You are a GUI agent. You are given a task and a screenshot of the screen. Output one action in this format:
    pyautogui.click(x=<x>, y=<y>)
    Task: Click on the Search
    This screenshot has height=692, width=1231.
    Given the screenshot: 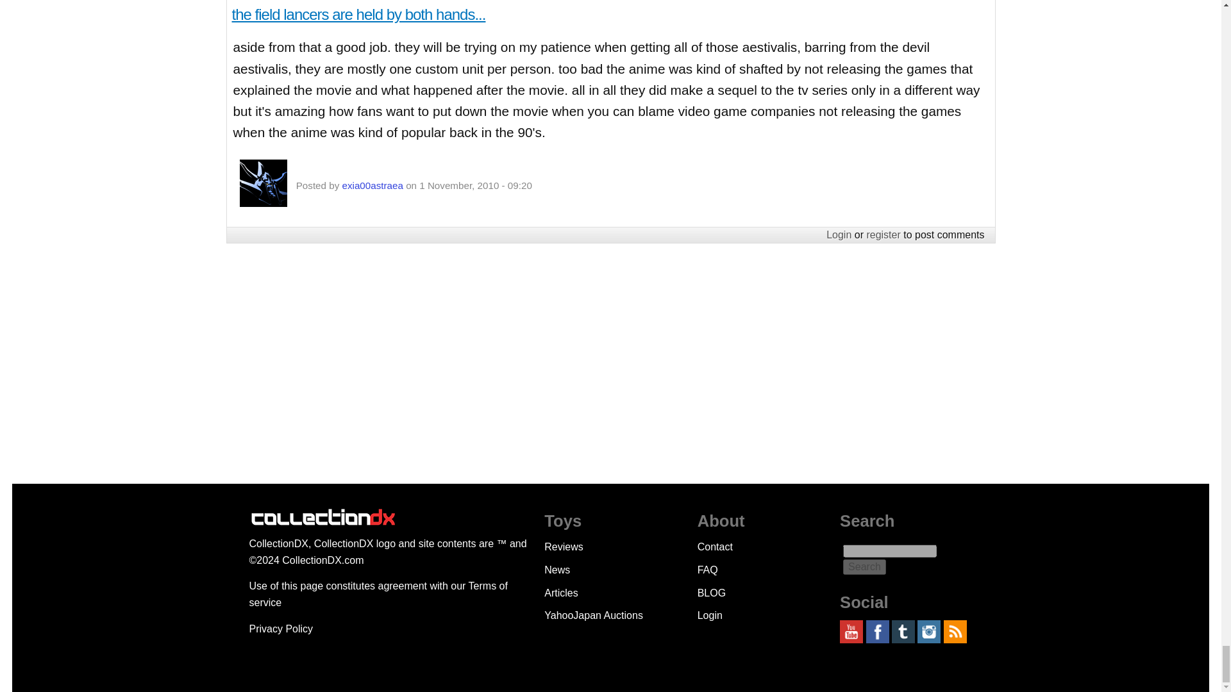 What is the action you would take?
    pyautogui.click(x=864, y=566)
    